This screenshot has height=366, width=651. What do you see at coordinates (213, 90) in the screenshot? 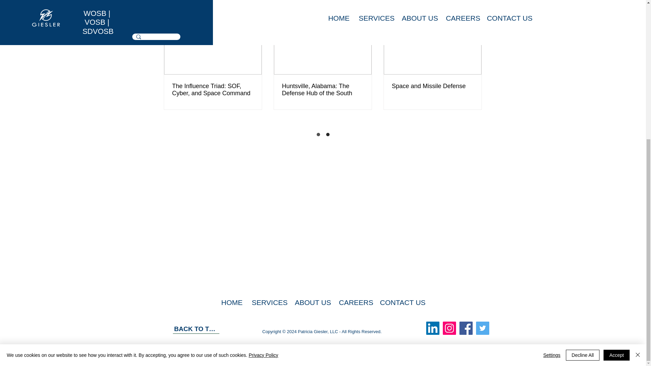
I see `The Influence Triad: SOF, Cyber, and Space Command` at bounding box center [213, 90].